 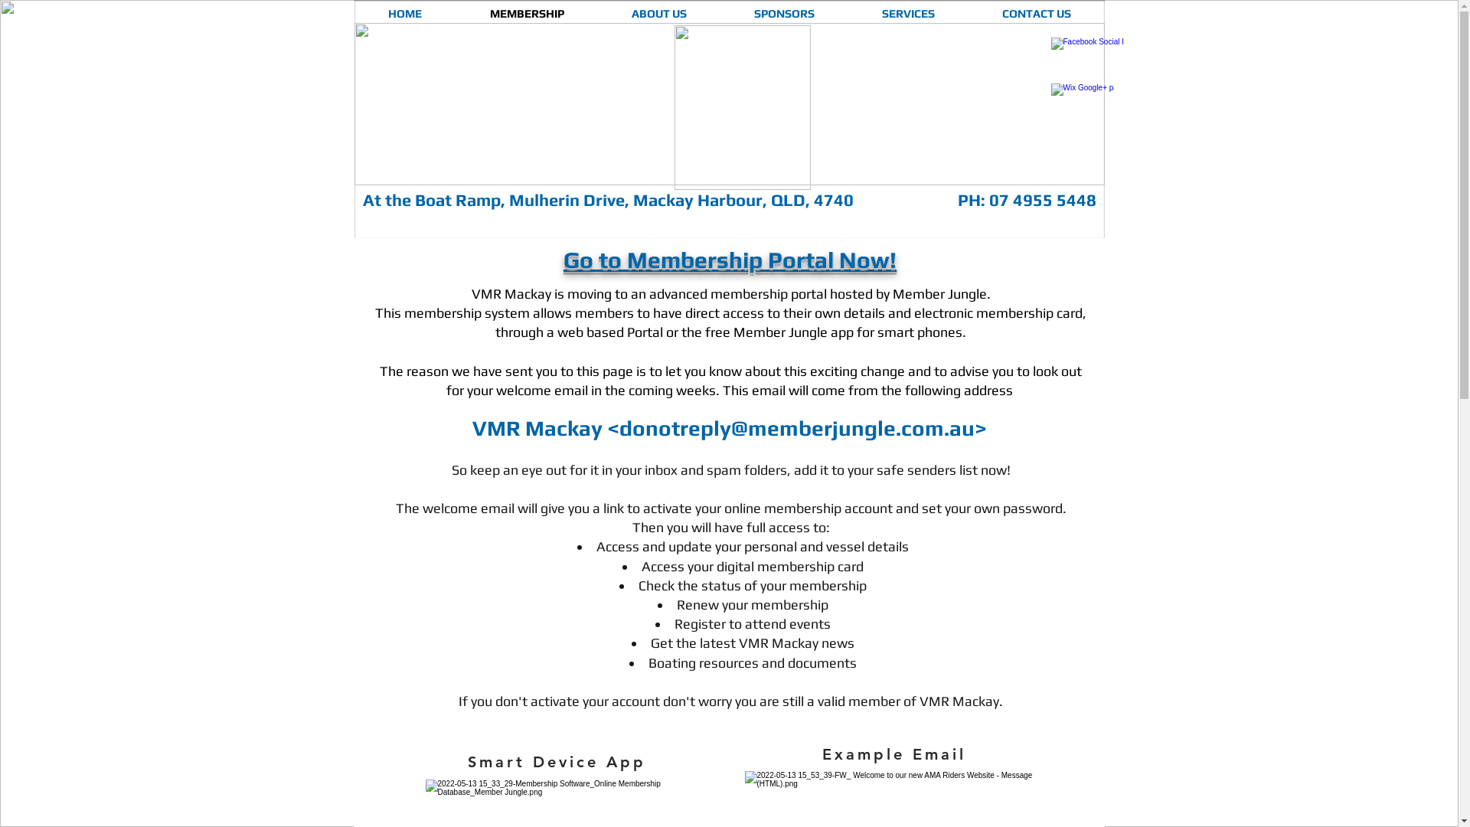 What do you see at coordinates (908, 14) in the screenshot?
I see `SERVICES` at bounding box center [908, 14].